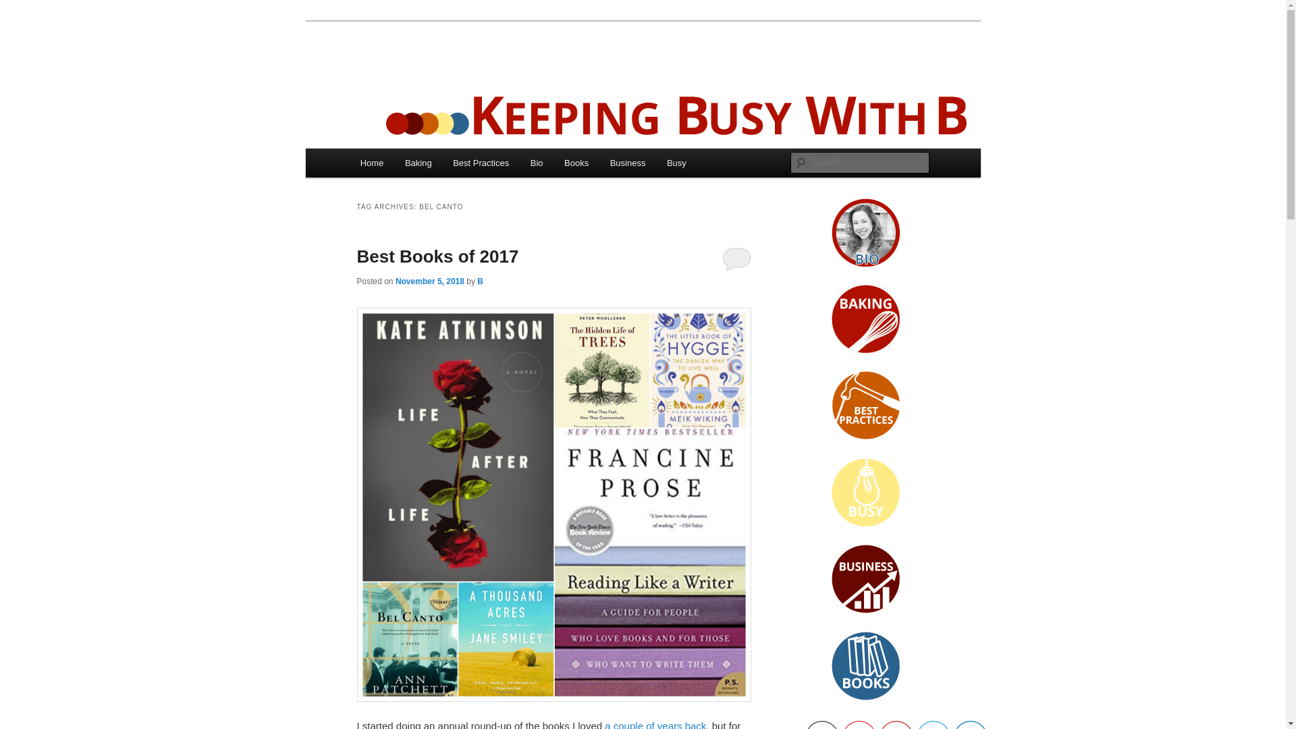  Describe the element at coordinates (866, 405) in the screenshot. I see `KBwB-Button-3BestP-100` at that location.